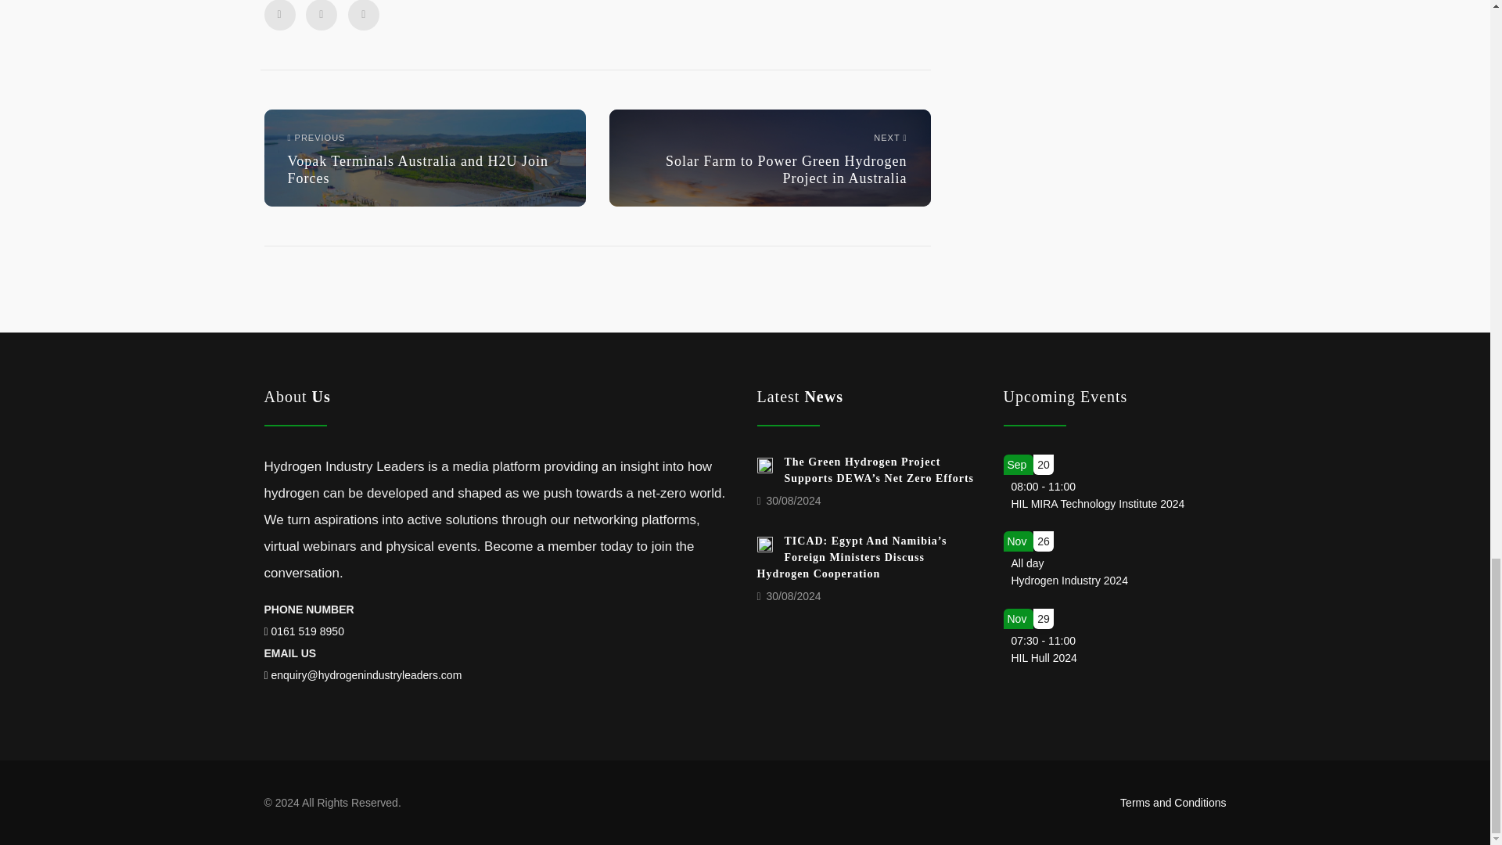 The height and width of the screenshot is (845, 1502). What do you see at coordinates (307, 631) in the screenshot?
I see `Hydrogen Industry 2024` at bounding box center [307, 631].